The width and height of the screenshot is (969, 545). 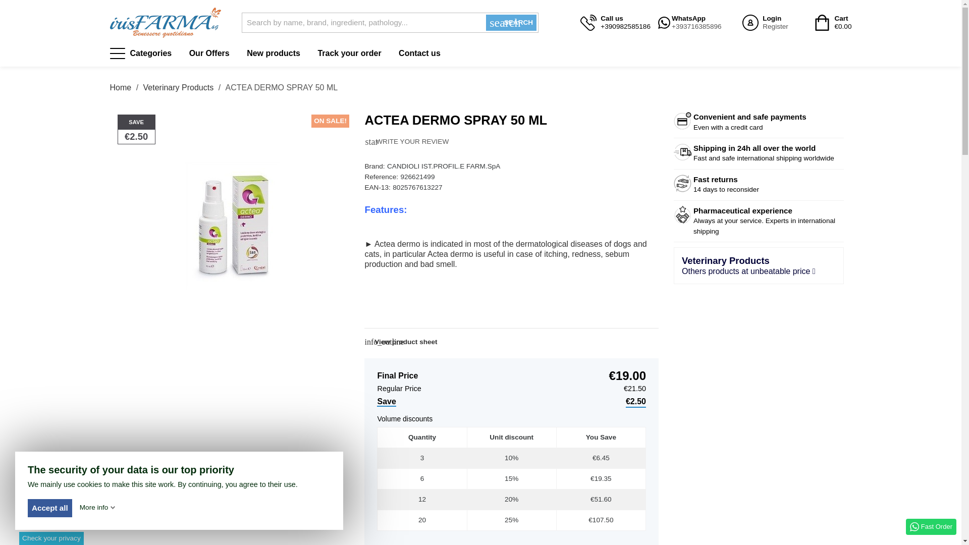 I want to click on search SEARCH, so click(x=765, y=23).